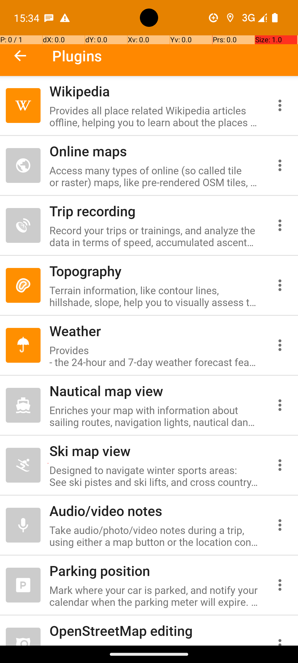 Image resolution: width=298 pixels, height=663 pixels. I want to click on Topography, so click(154, 271).